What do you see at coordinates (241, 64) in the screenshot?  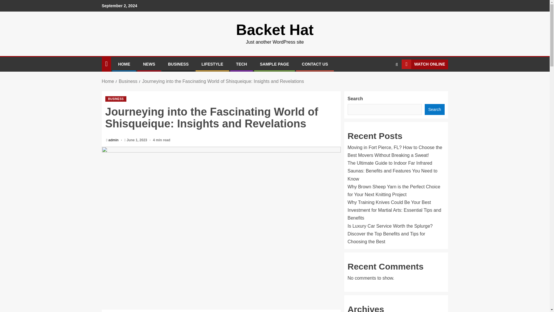 I see `TECH` at bounding box center [241, 64].